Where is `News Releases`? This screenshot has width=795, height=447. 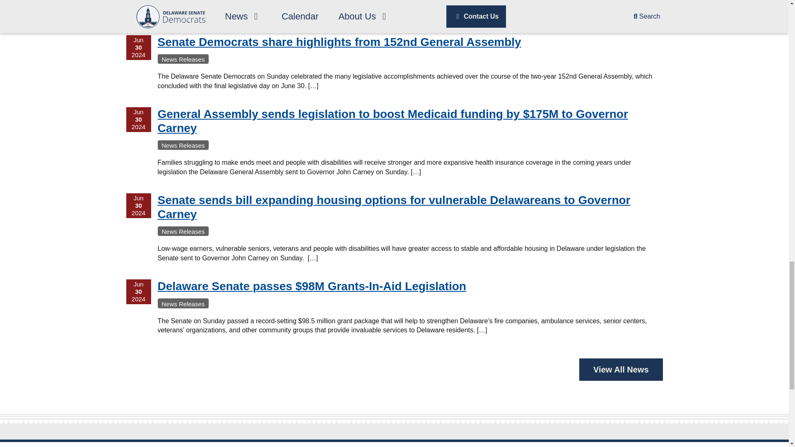 News Releases is located at coordinates (183, 59).